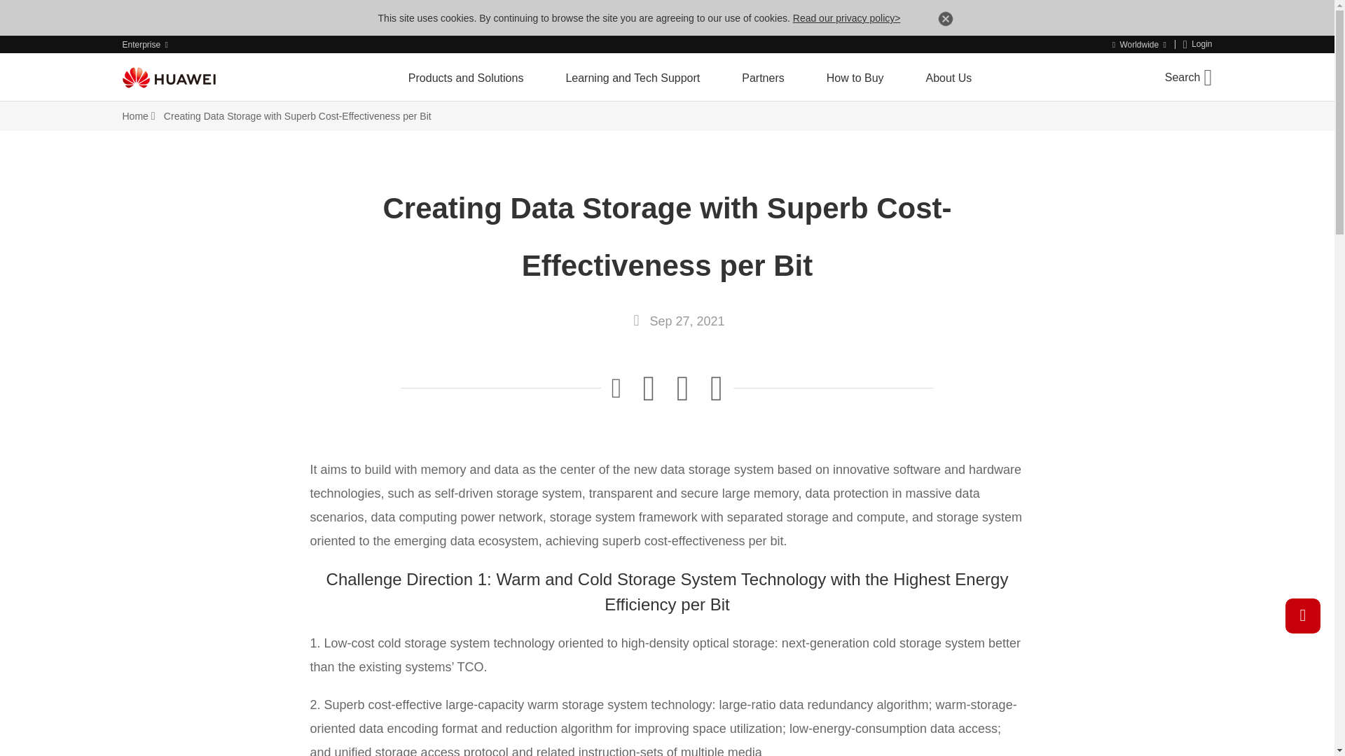 The height and width of the screenshot is (756, 1345). Describe the element at coordinates (168, 78) in the screenshot. I see `Huawei` at that location.